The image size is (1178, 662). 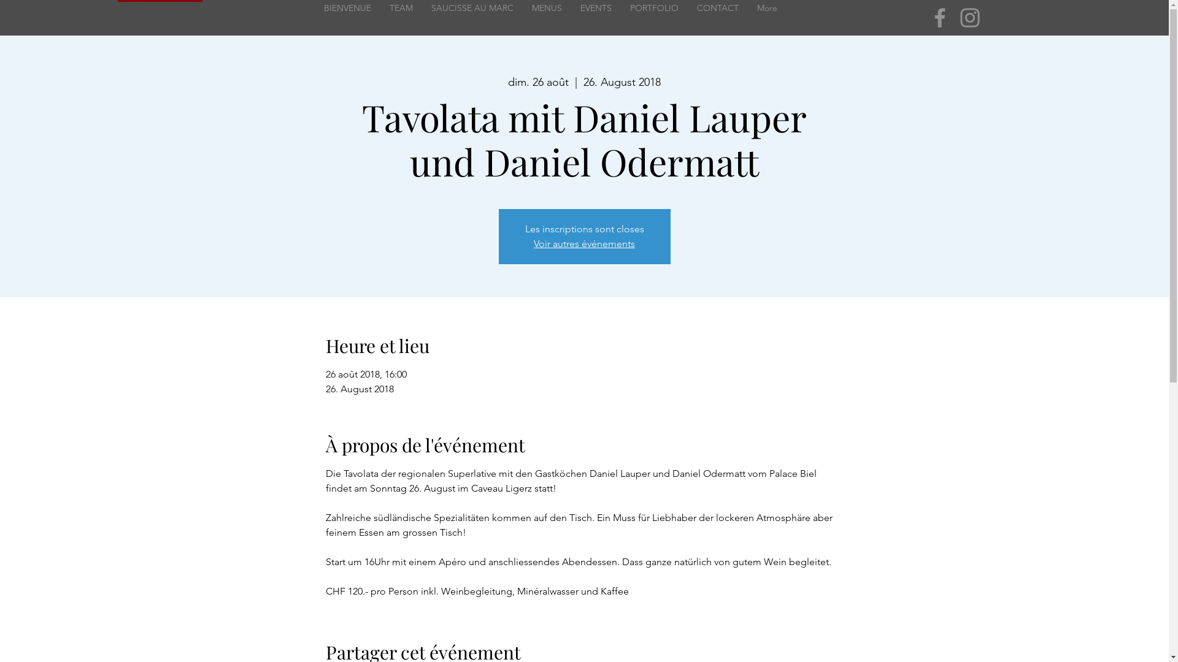 I want to click on CONTACT, so click(x=717, y=18).